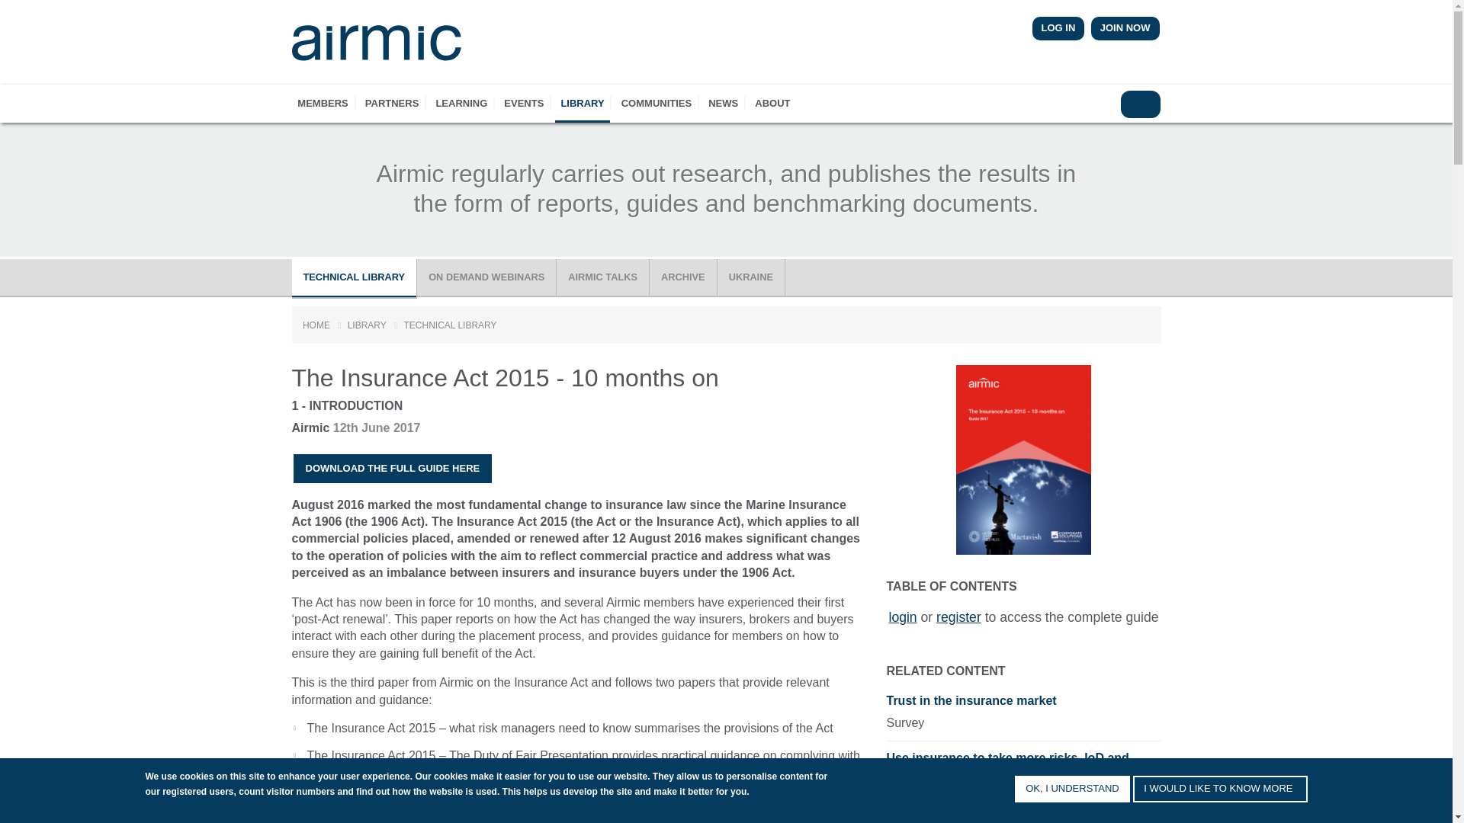 This screenshot has height=823, width=1464. Describe the element at coordinates (723, 104) in the screenshot. I see `NEWS` at that location.